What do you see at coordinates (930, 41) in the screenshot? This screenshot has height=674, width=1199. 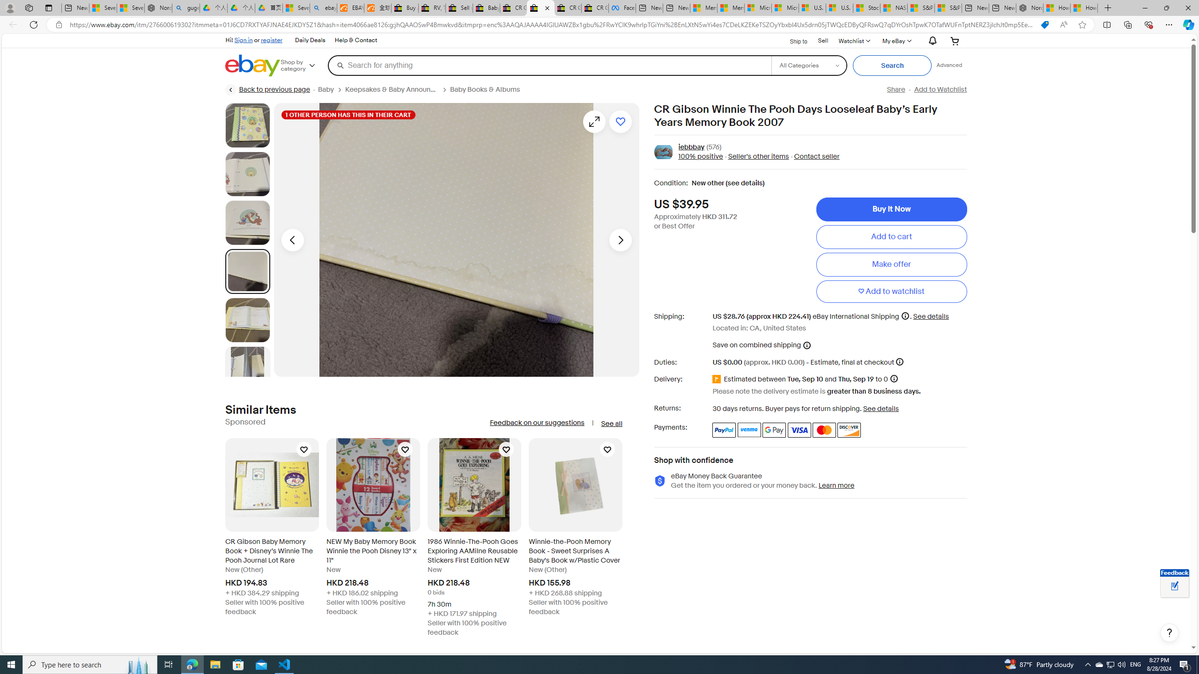 I see `Notifications` at bounding box center [930, 41].